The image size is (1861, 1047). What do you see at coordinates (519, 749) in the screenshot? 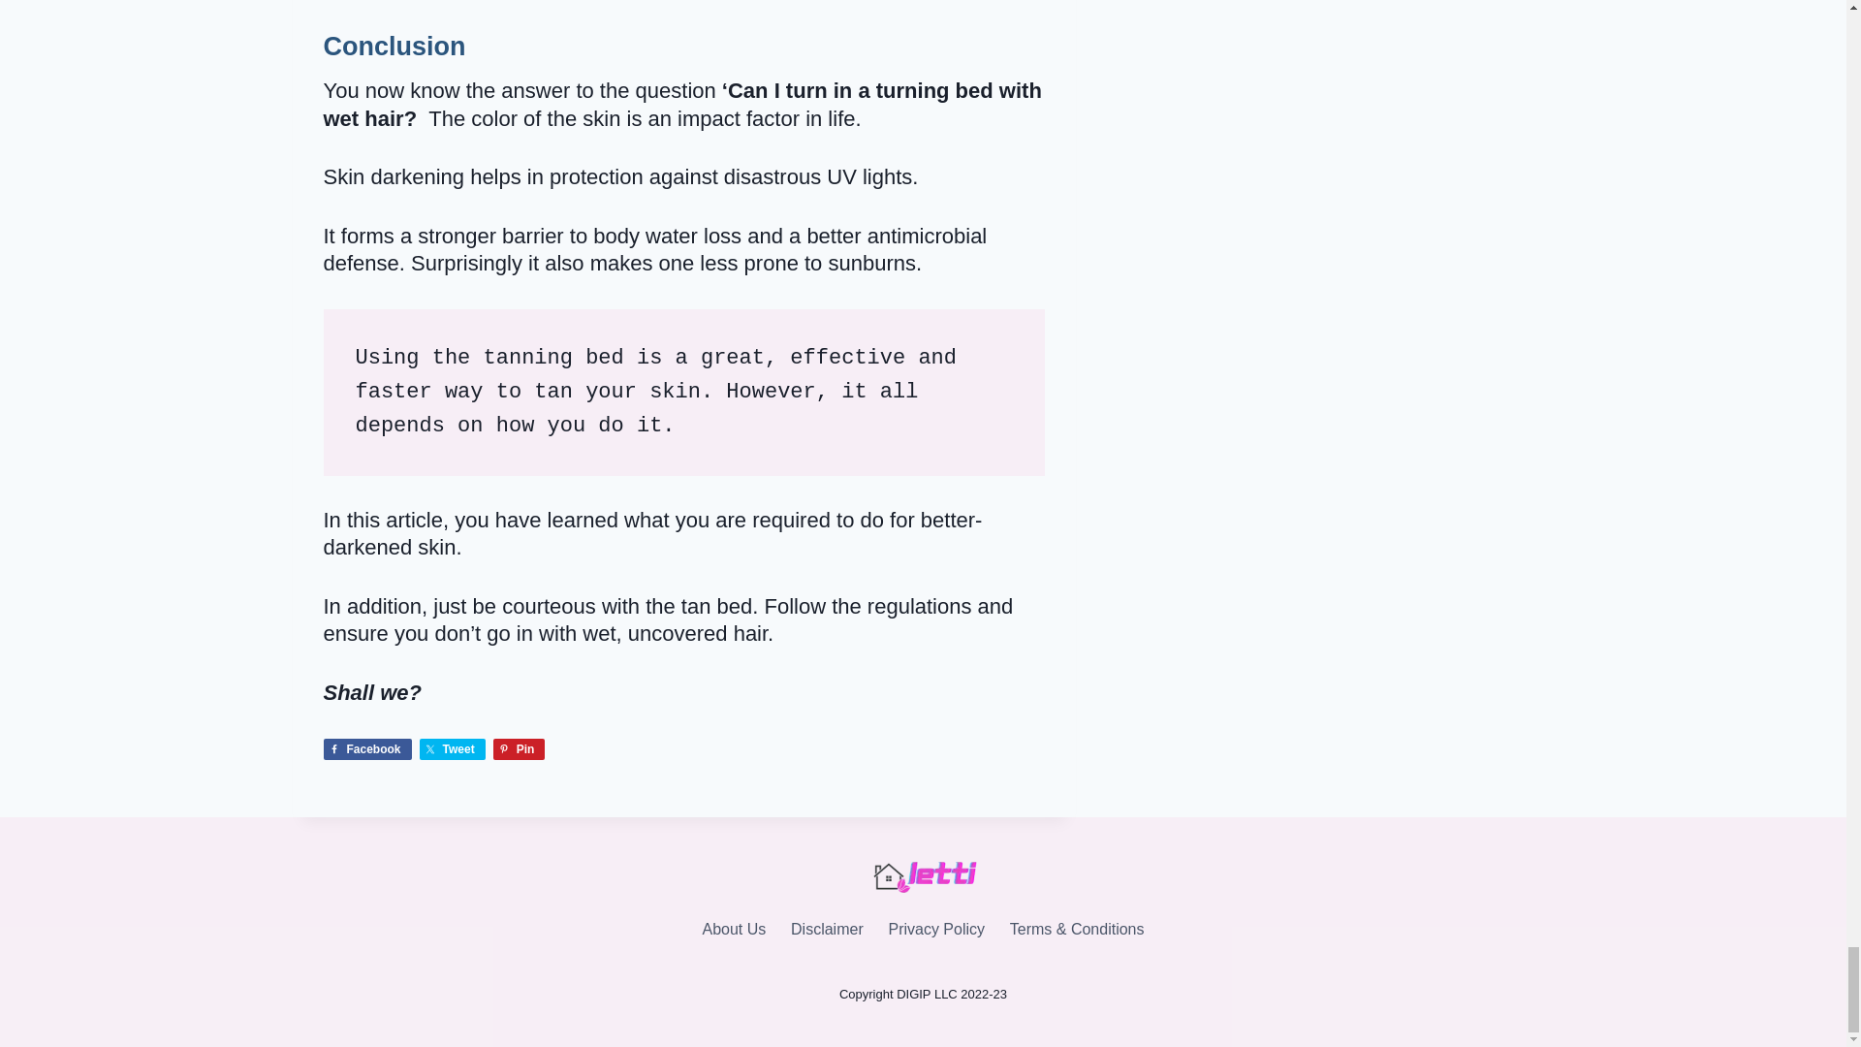
I see `Share on Pinterest` at bounding box center [519, 749].